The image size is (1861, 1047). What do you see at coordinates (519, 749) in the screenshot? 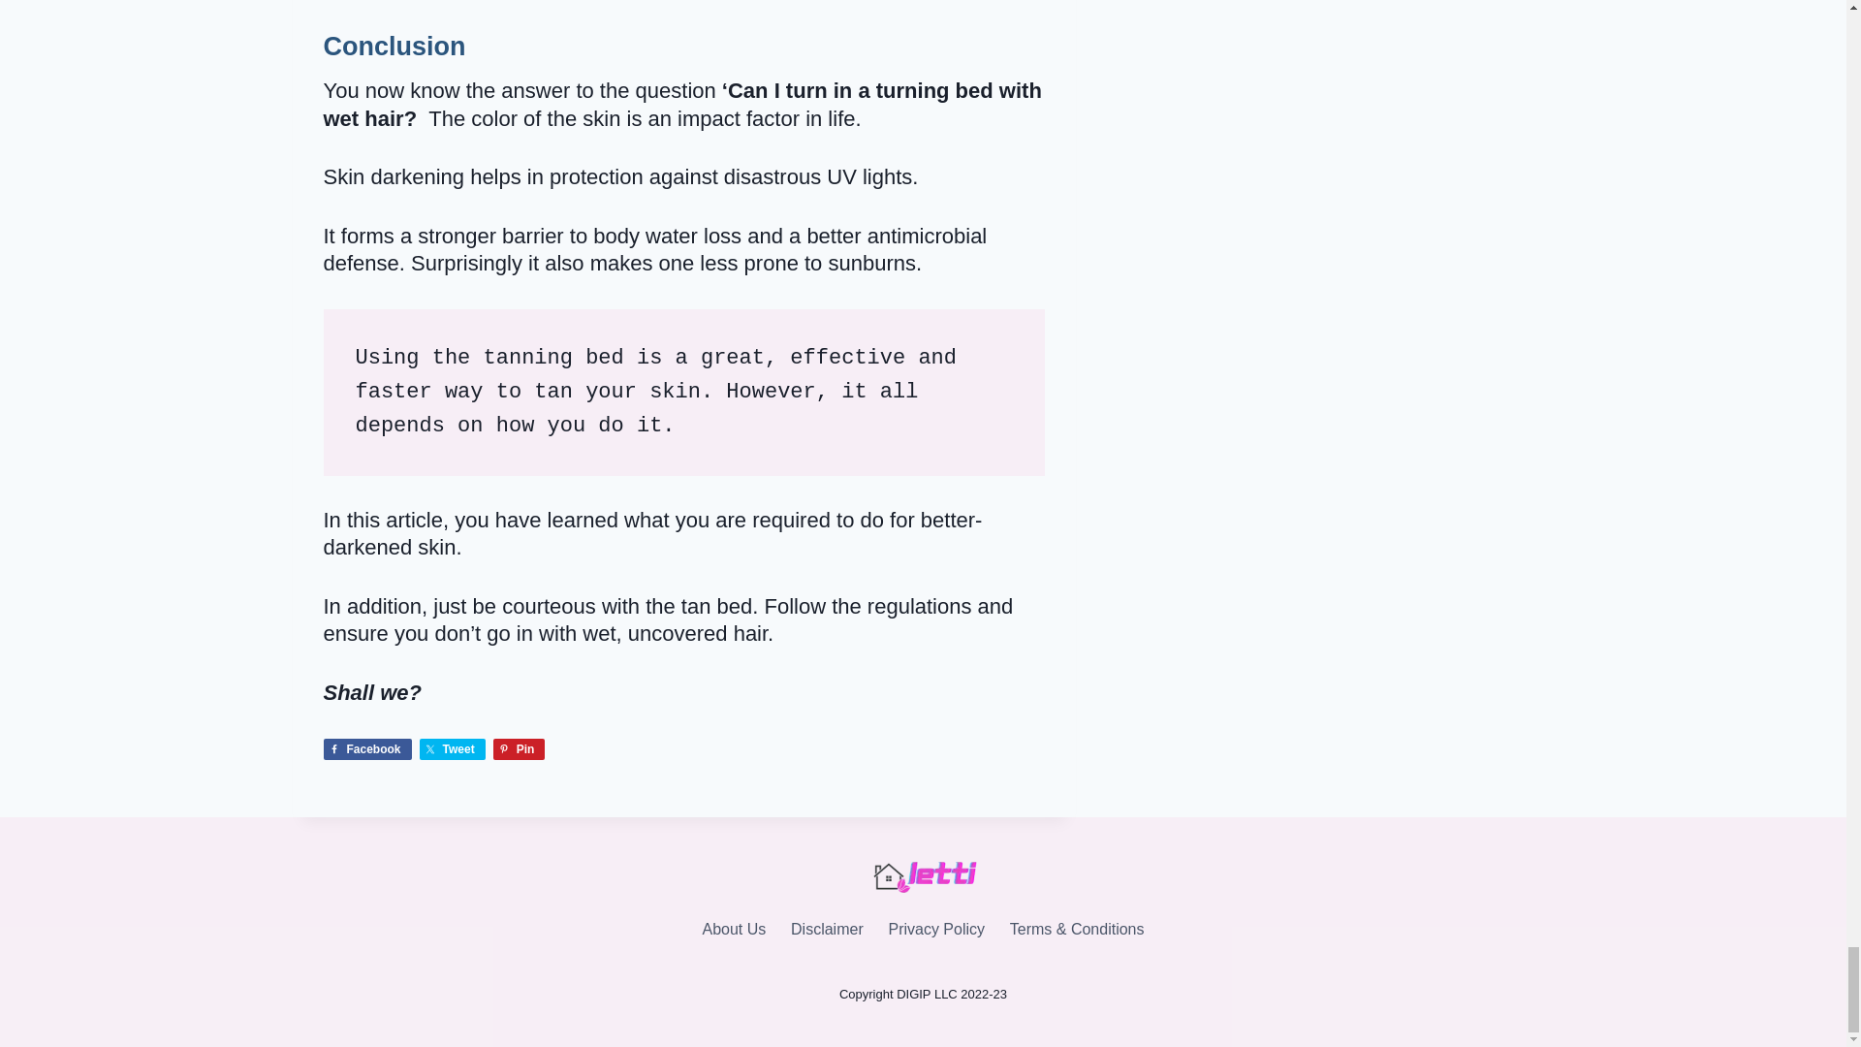
I see `Share on Pinterest` at bounding box center [519, 749].